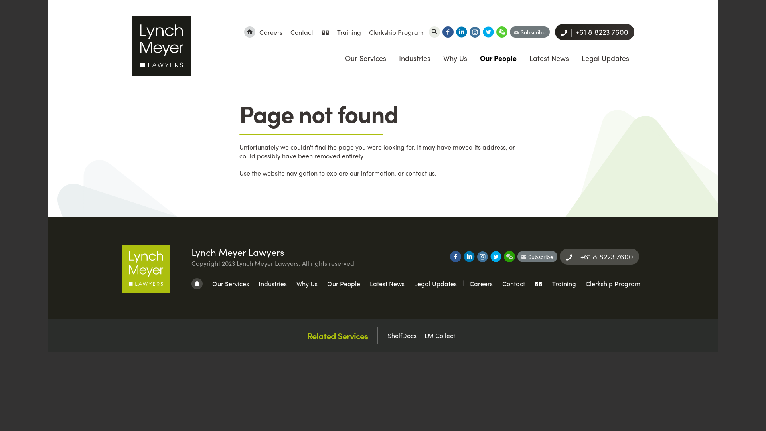 The width and height of the screenshot is (766, 431). Describe the element at coordinates (397, 32) in the screenshot. I see `Clerkship Program` at that location.